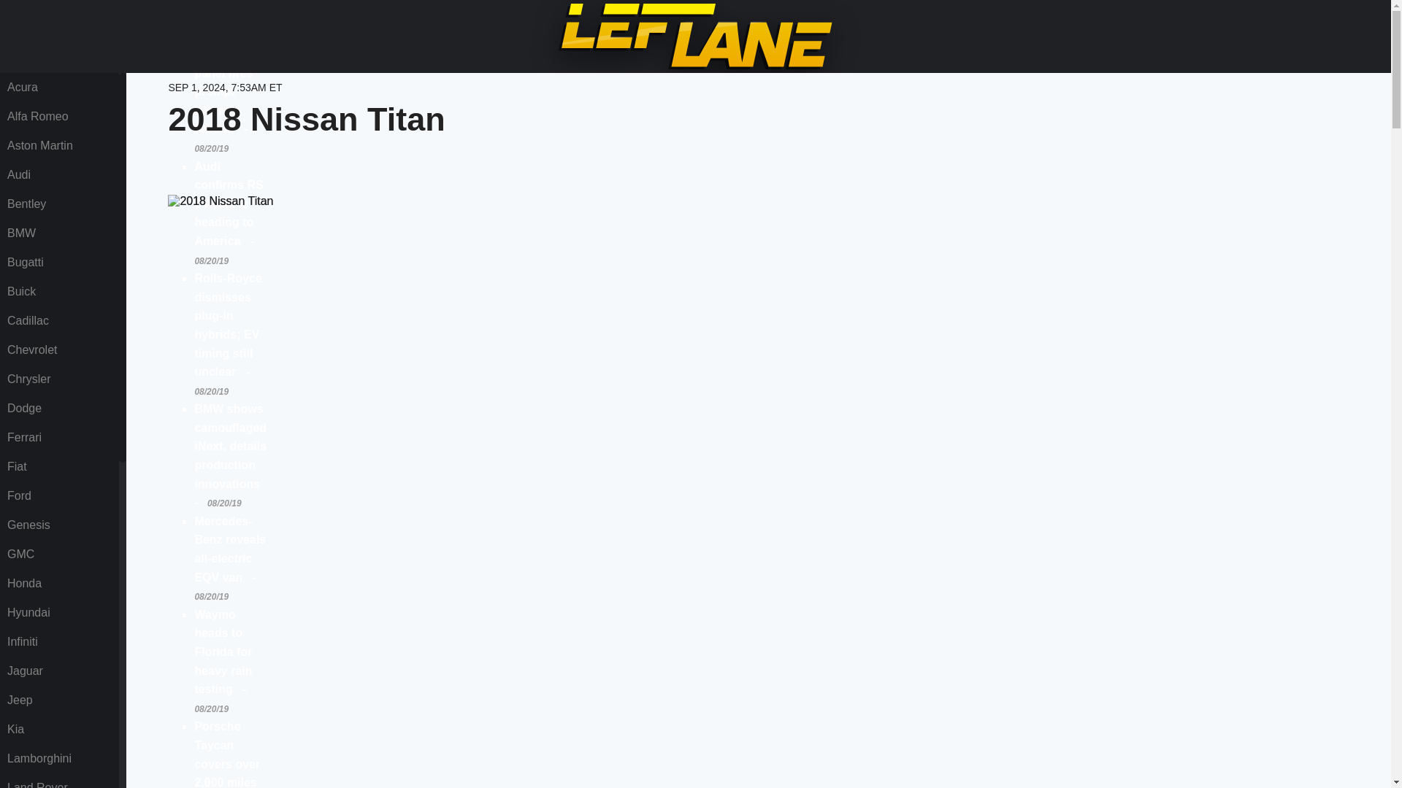  Describe the element at coordinates (59, 612) in the screenshot. I see `Hyundai` at that location.